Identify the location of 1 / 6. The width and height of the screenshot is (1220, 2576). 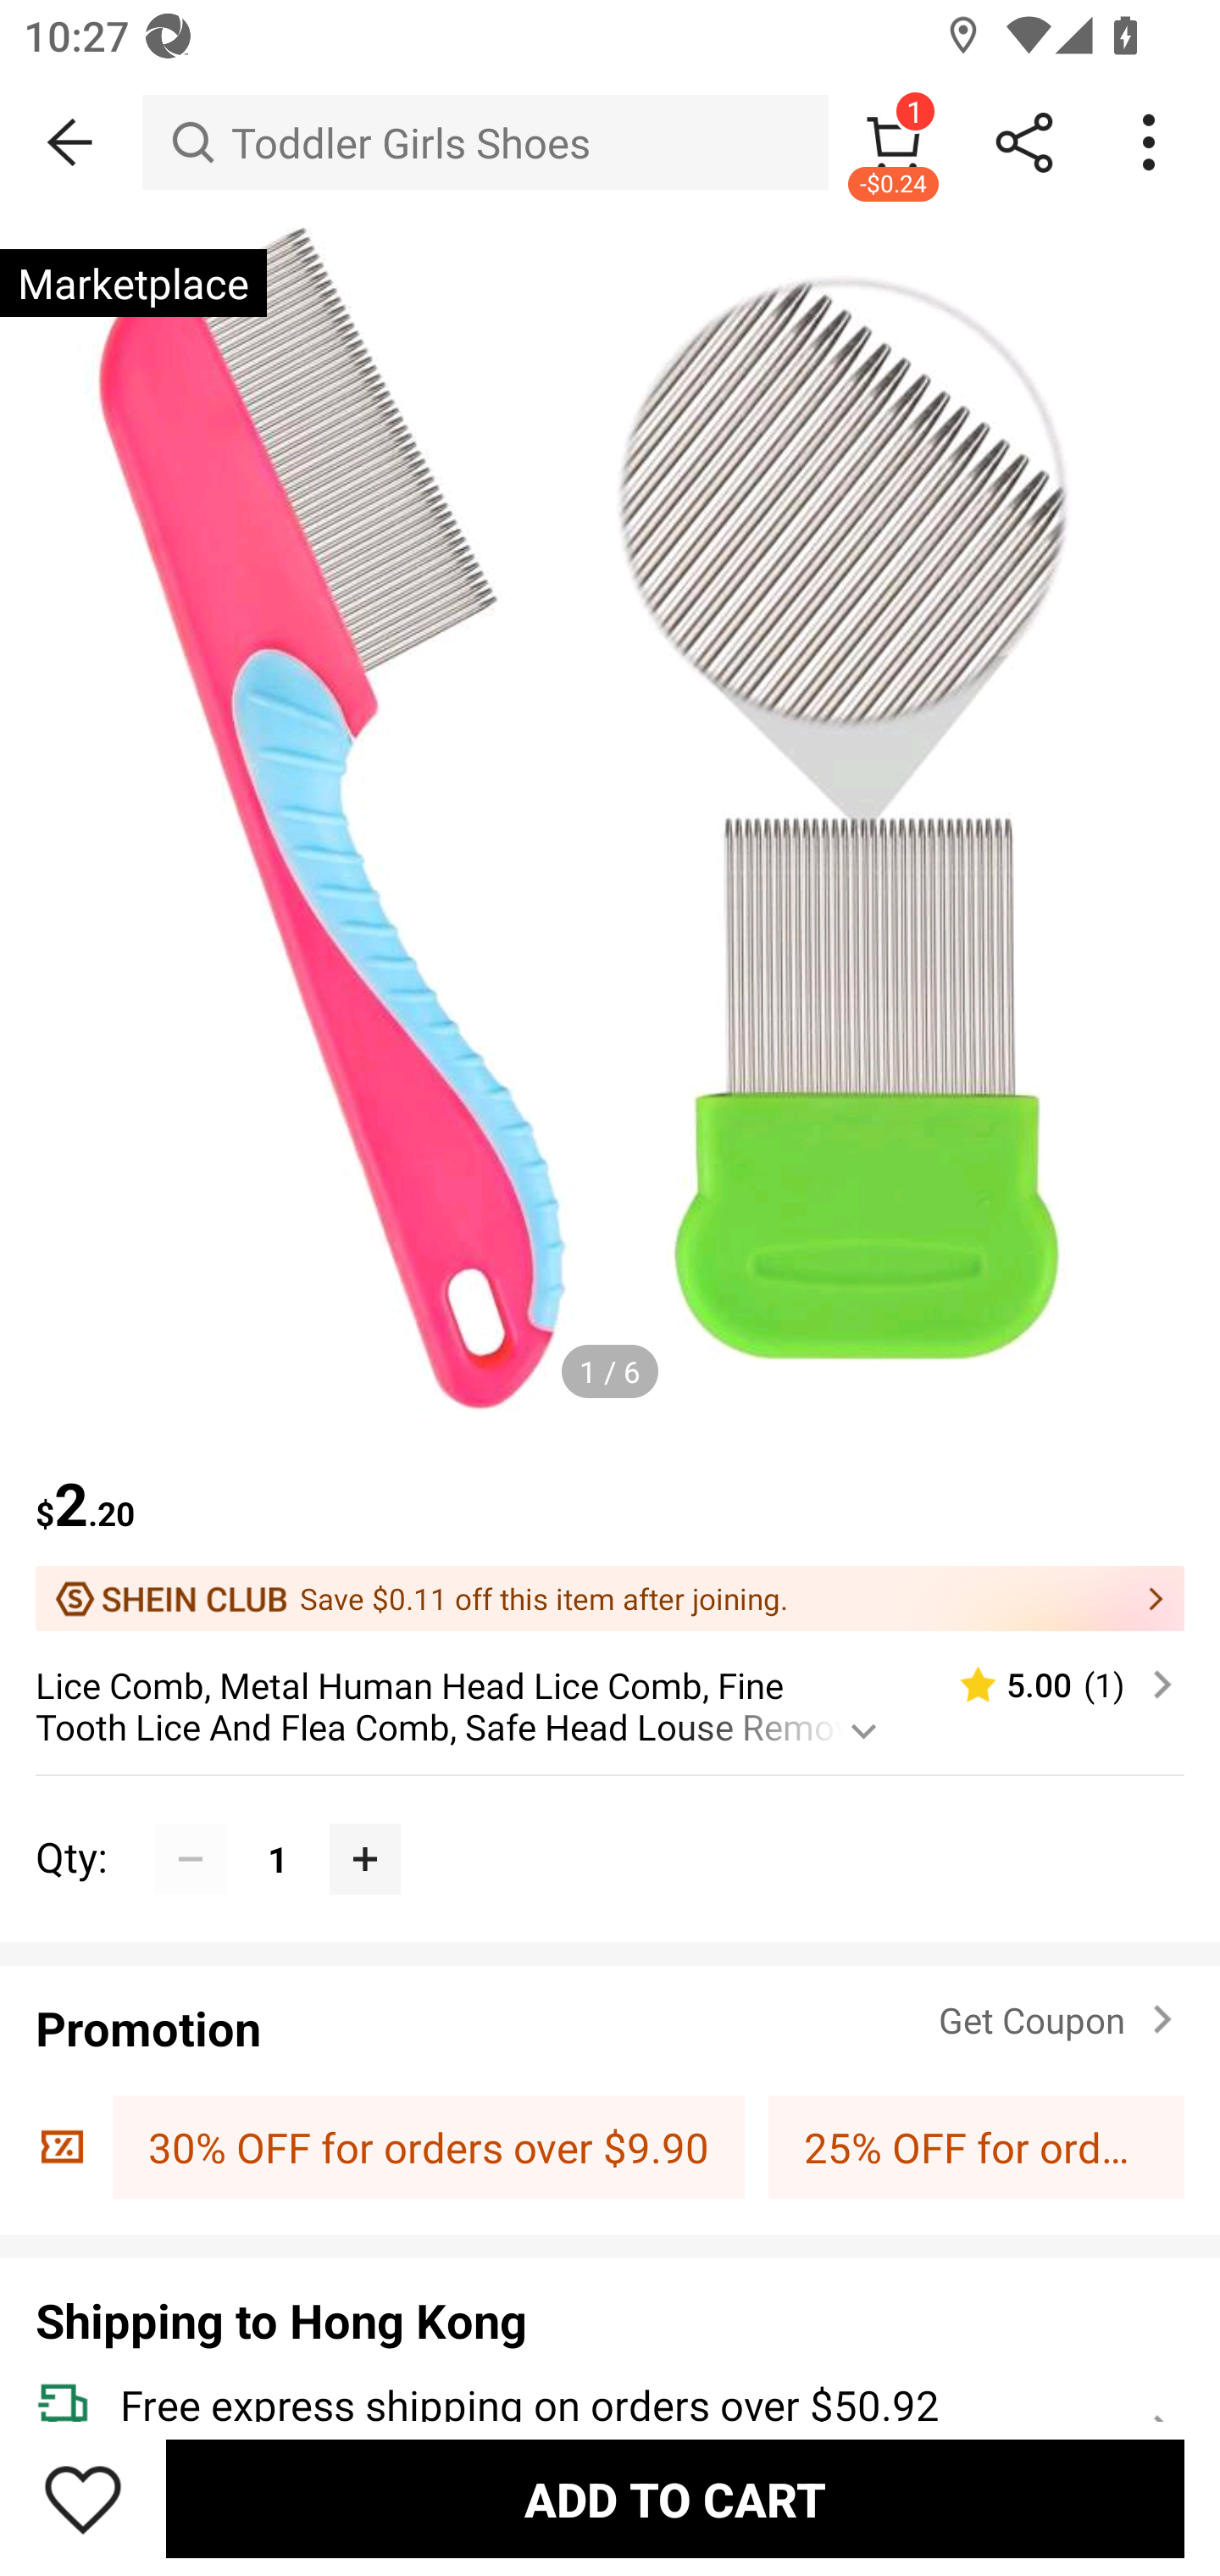
(610, 1371).